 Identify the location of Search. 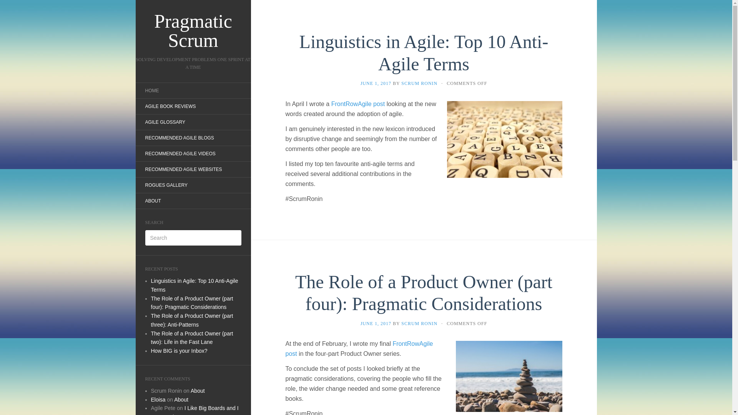
(12, 5).